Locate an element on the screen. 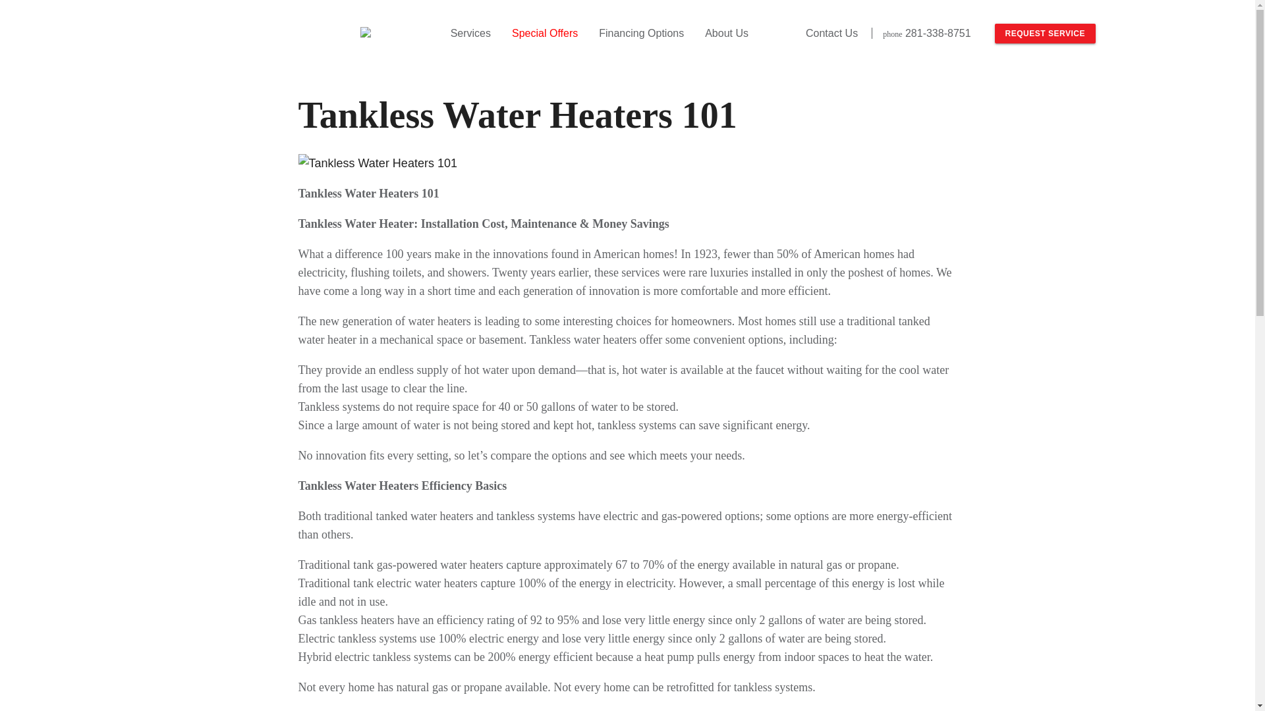 This screenshot has width=1265, height=711. Services is located at coordinates (470, 32).